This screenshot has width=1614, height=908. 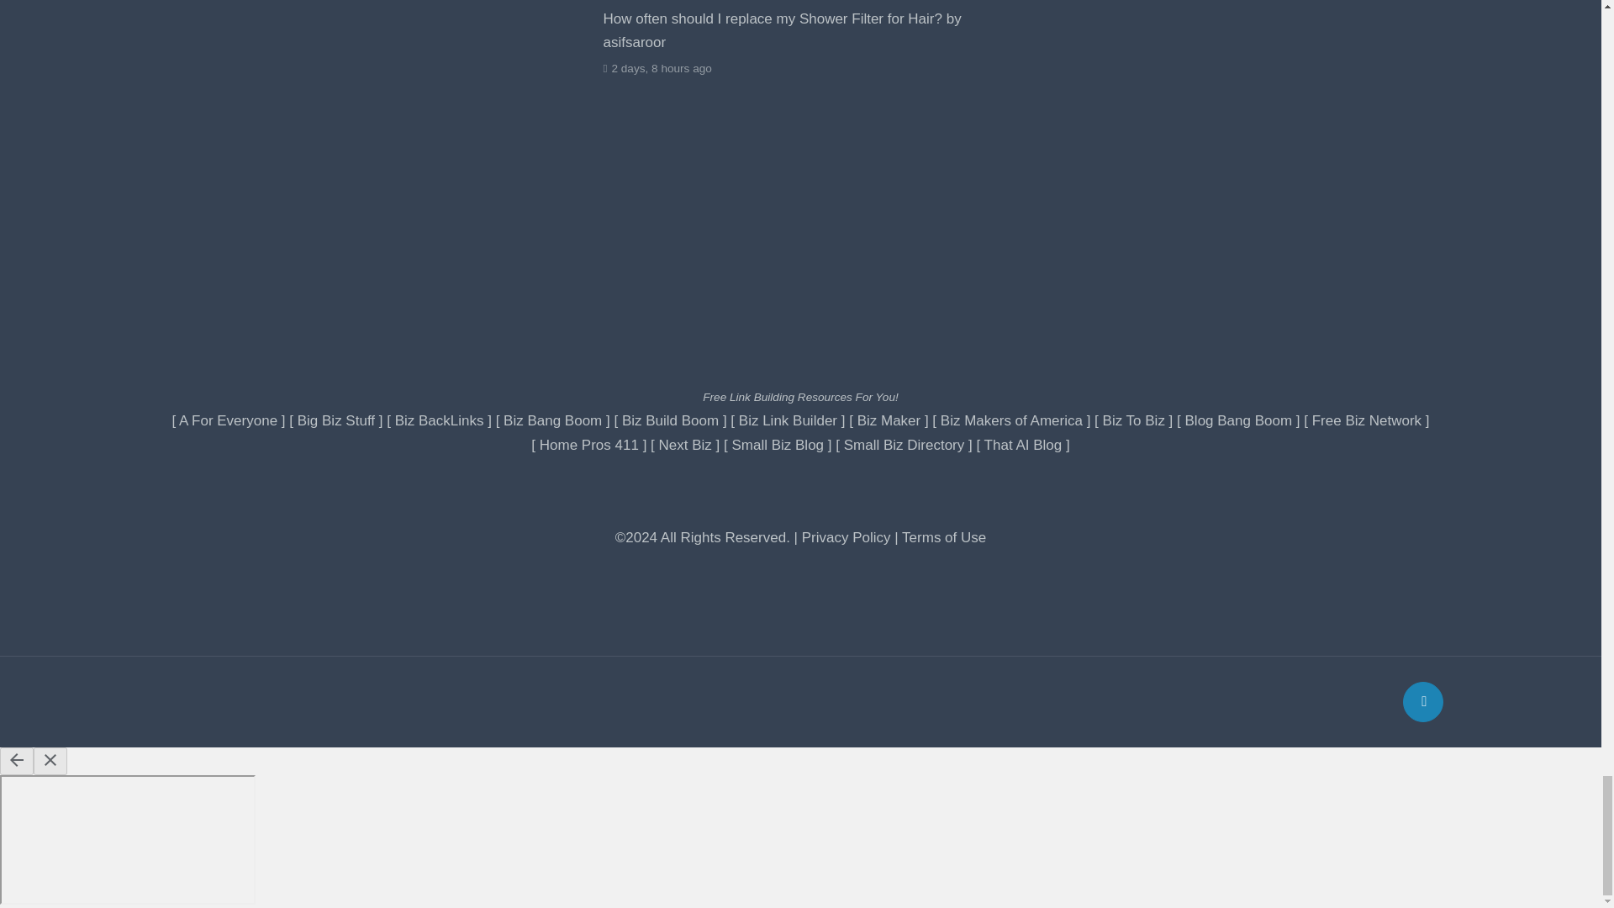 What do you see at coordinates (669, 420) in the screenshot?
I see `Biz Build Boom - FREE Link building.` at bounding box center [669, 420].